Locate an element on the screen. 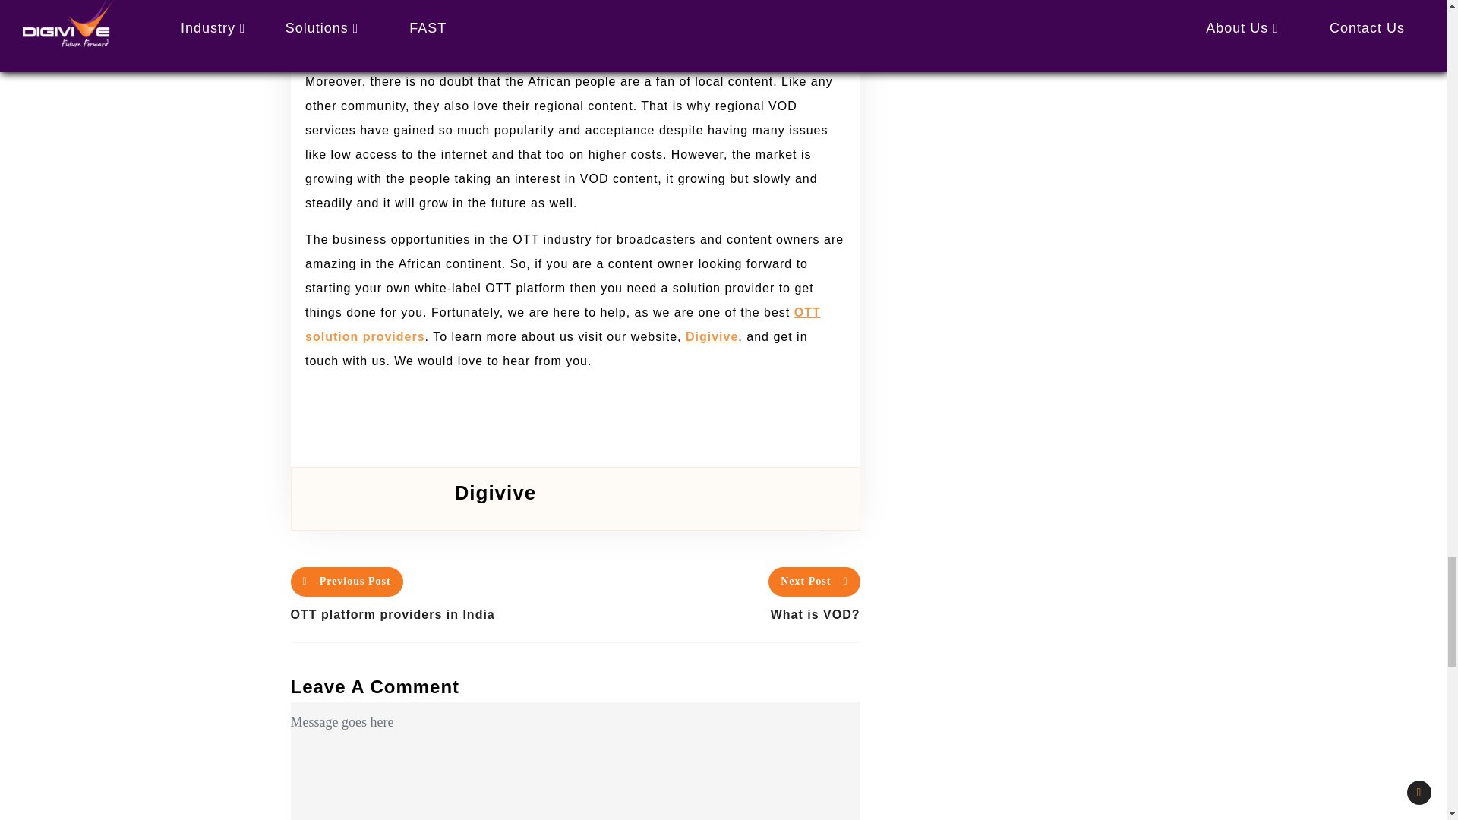 The width and height of the screenshot is (1458, 820). Digivive is located at coordinates (711, 337).